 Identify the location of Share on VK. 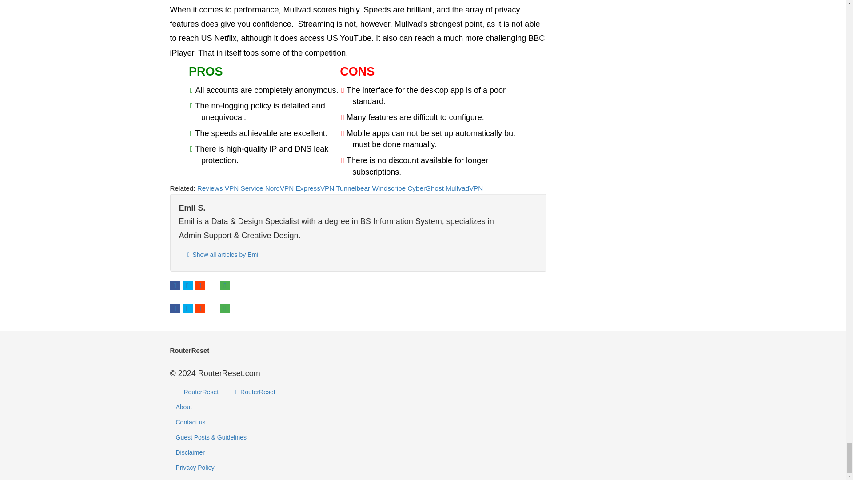
(212, 308).